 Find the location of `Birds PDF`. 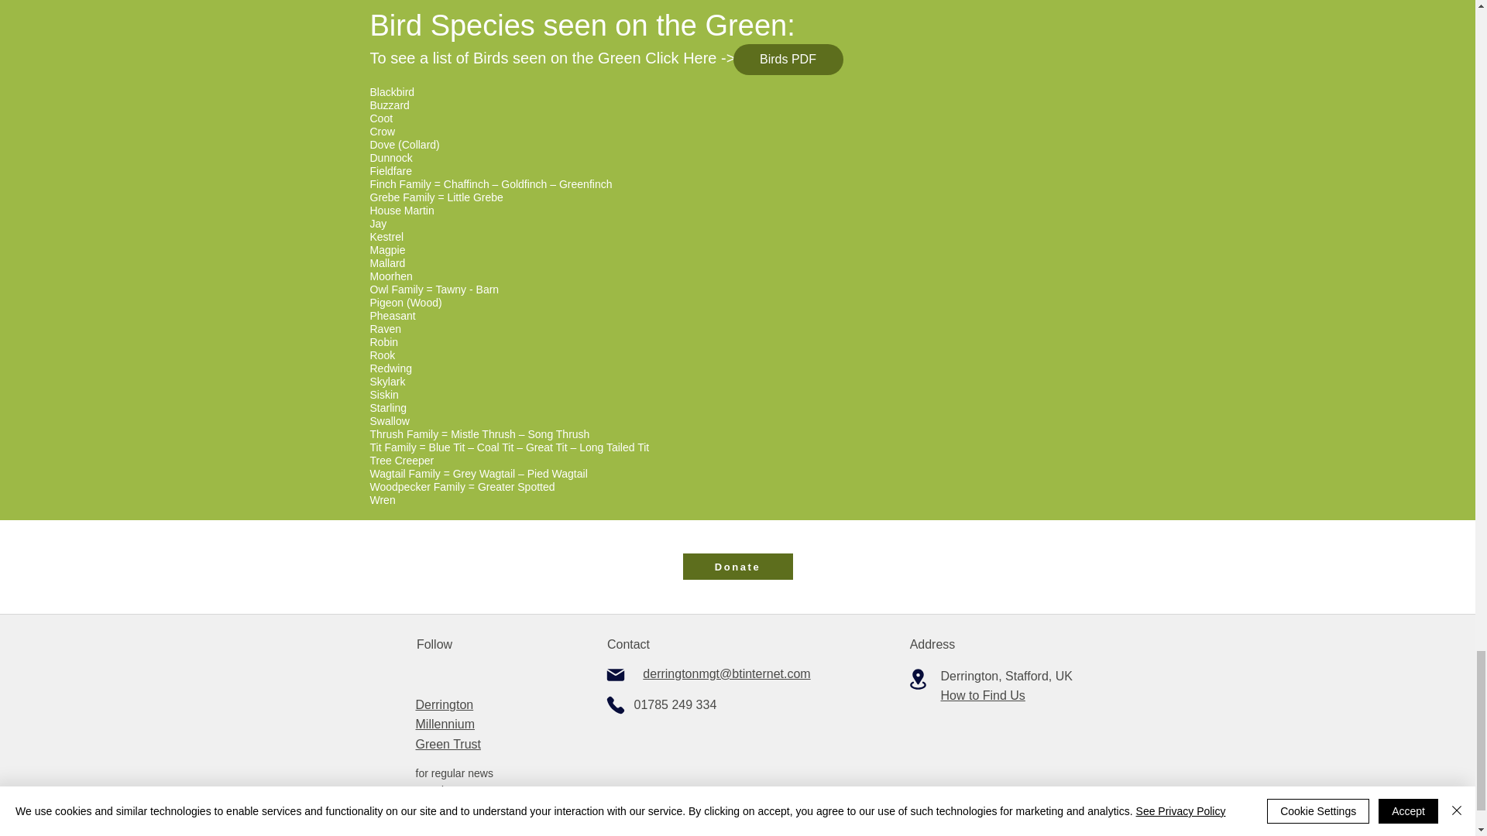

Birds PDF is located at coordinates (788, 60).